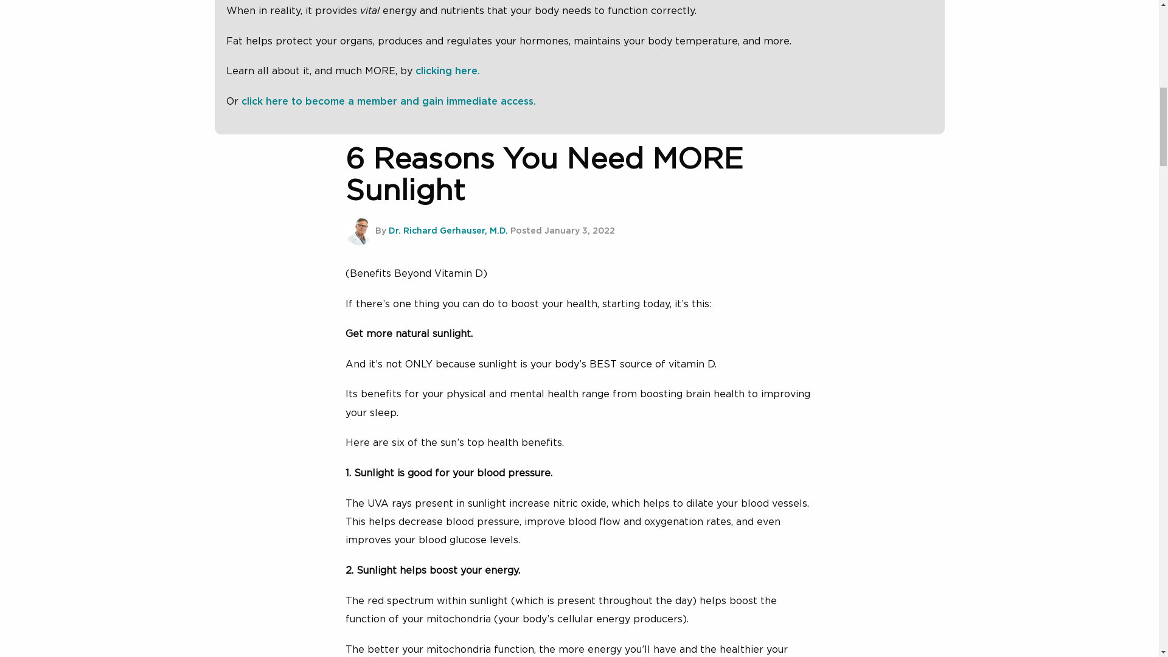 The image size is (1168, 657). I want to click on click here to become a member and gain immediate access., so click(389, 101).